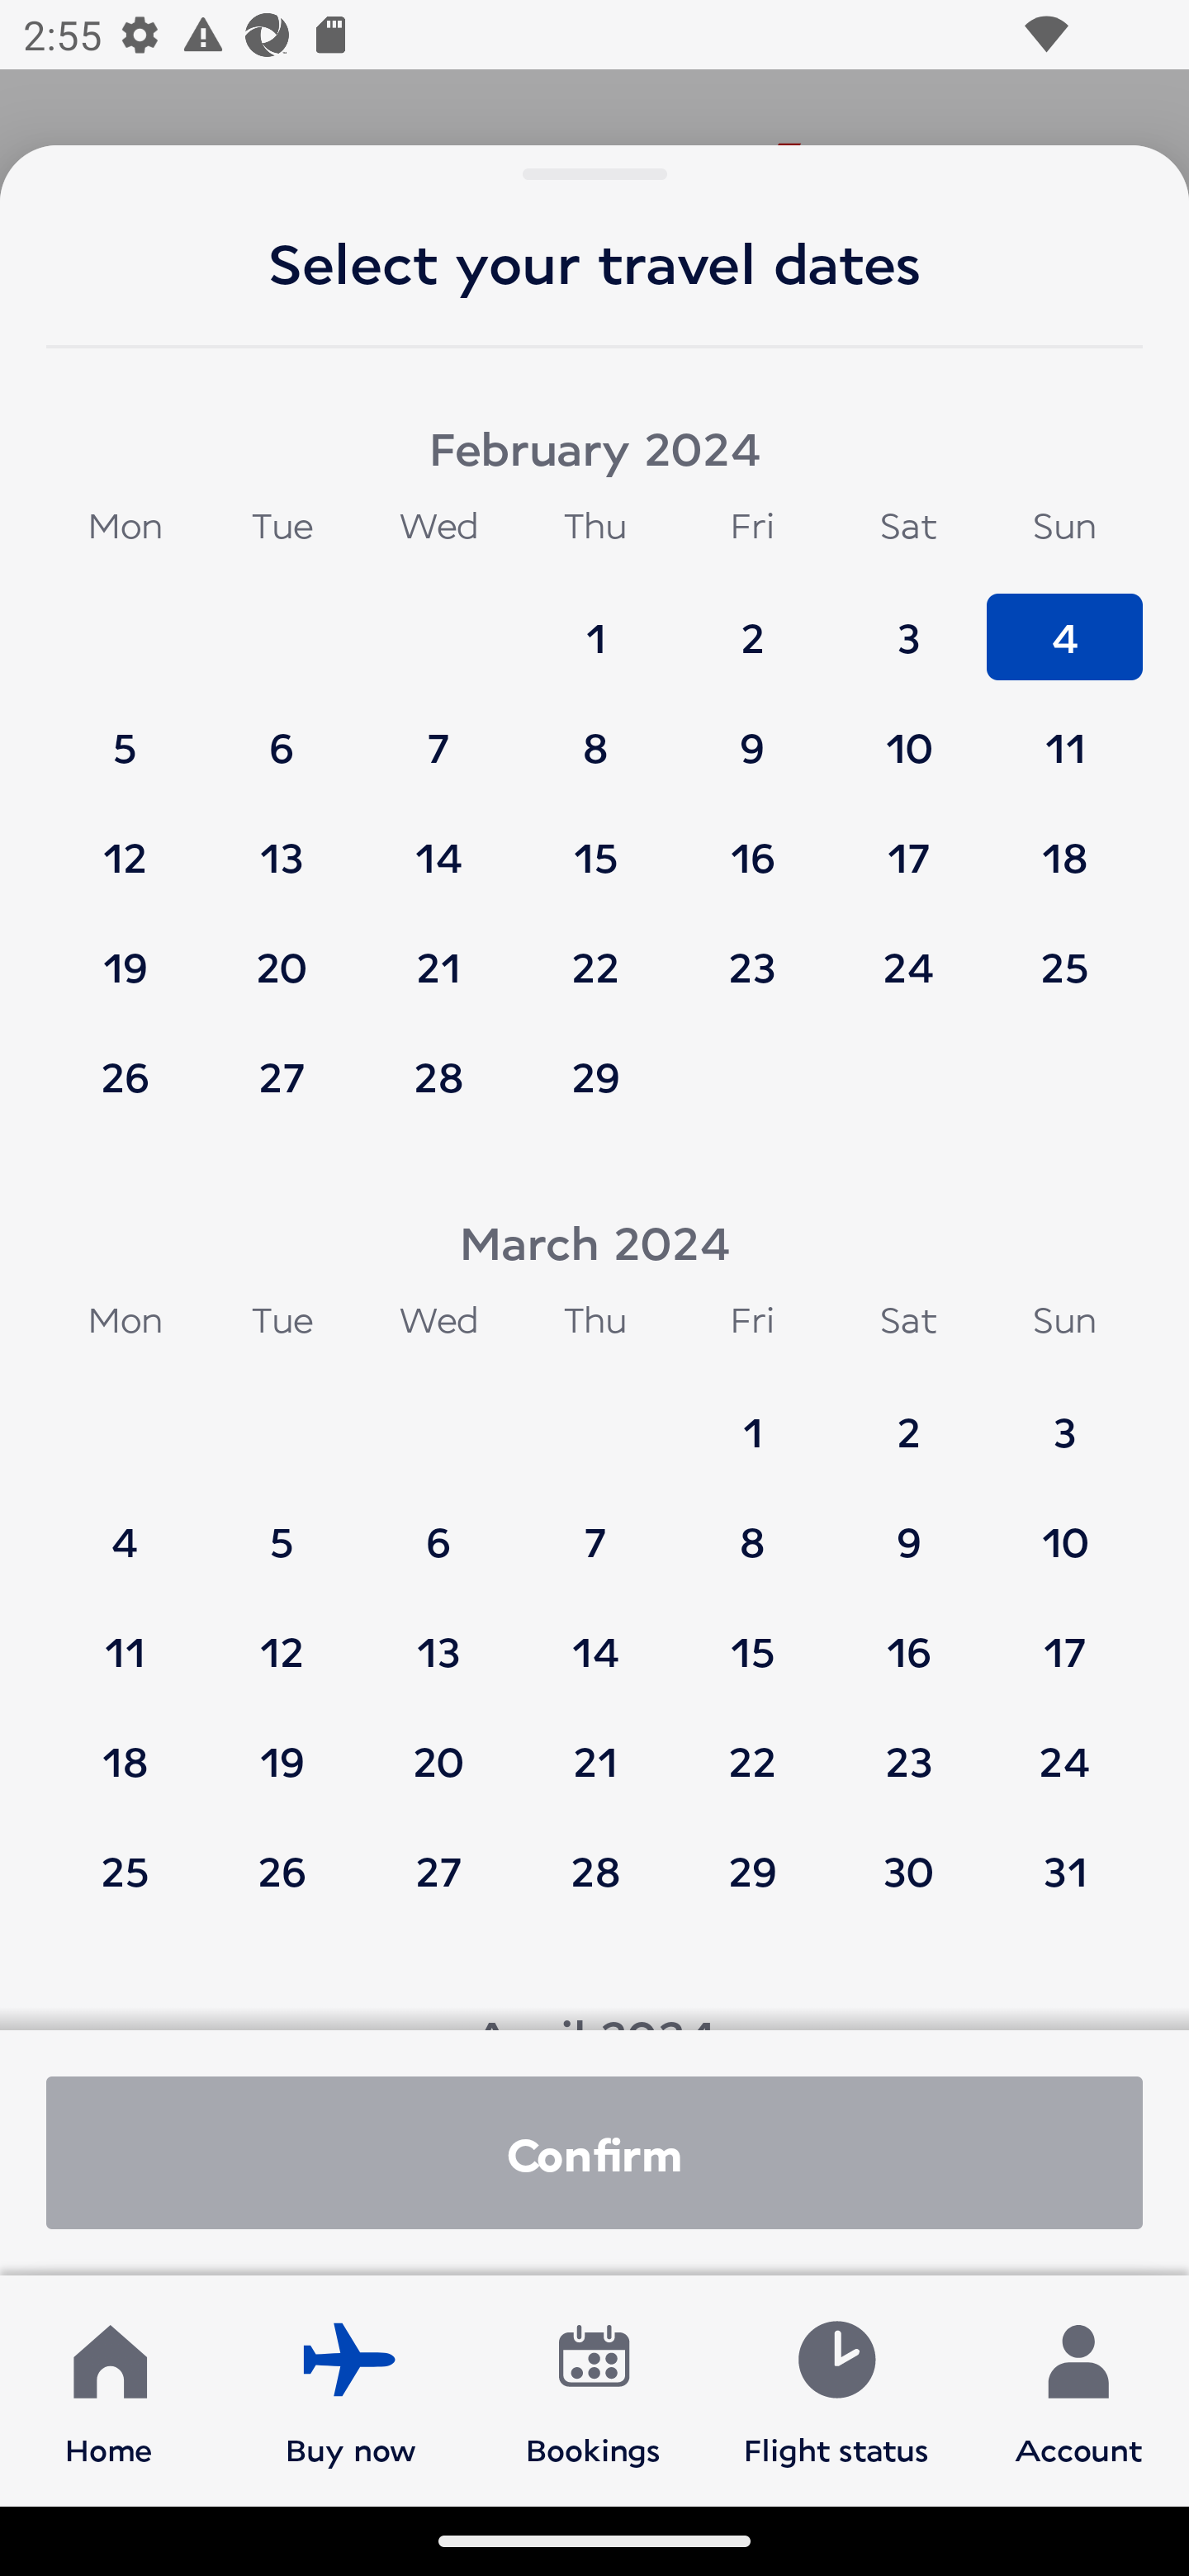  Describe the element at coordinates (908, 1417) in the screenshot. I see `2` at that location.